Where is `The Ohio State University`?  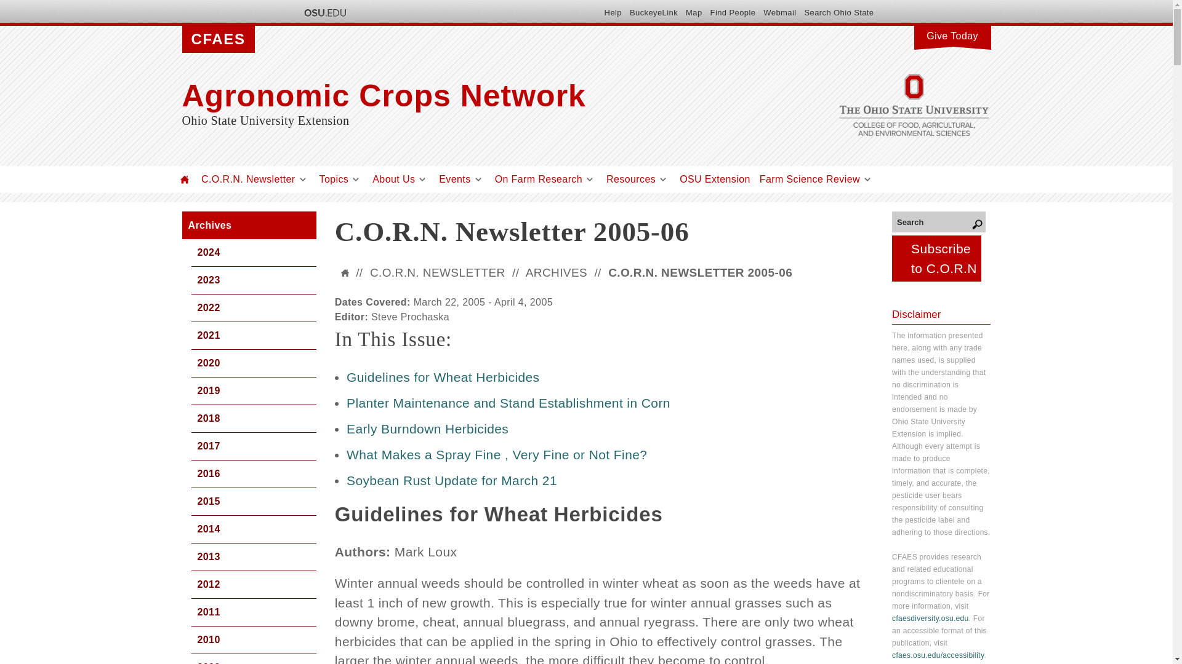 The Ohio State University is located at coordinates (324, 12).